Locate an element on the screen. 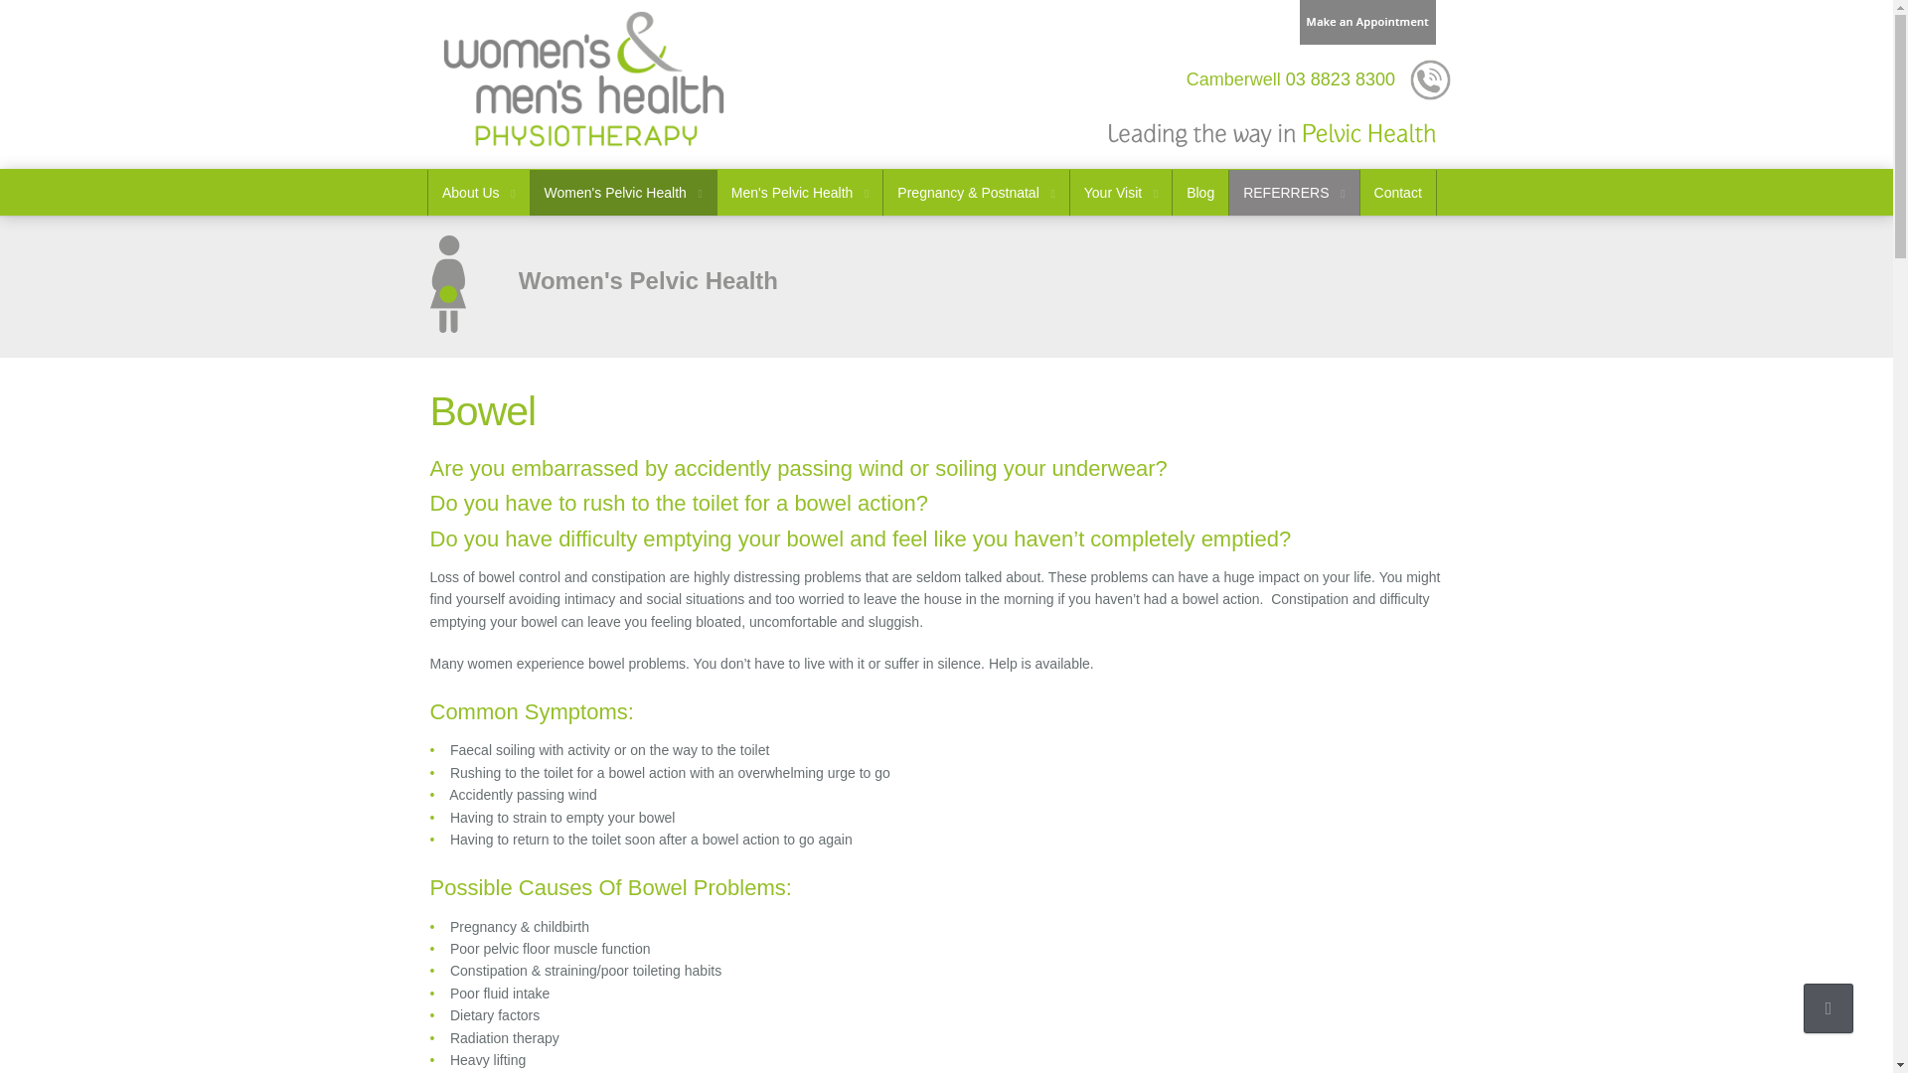 This screenshot has width=1908, height=1073. Camberwell 03 8823 8300 is located at coordinates (1290, 79).